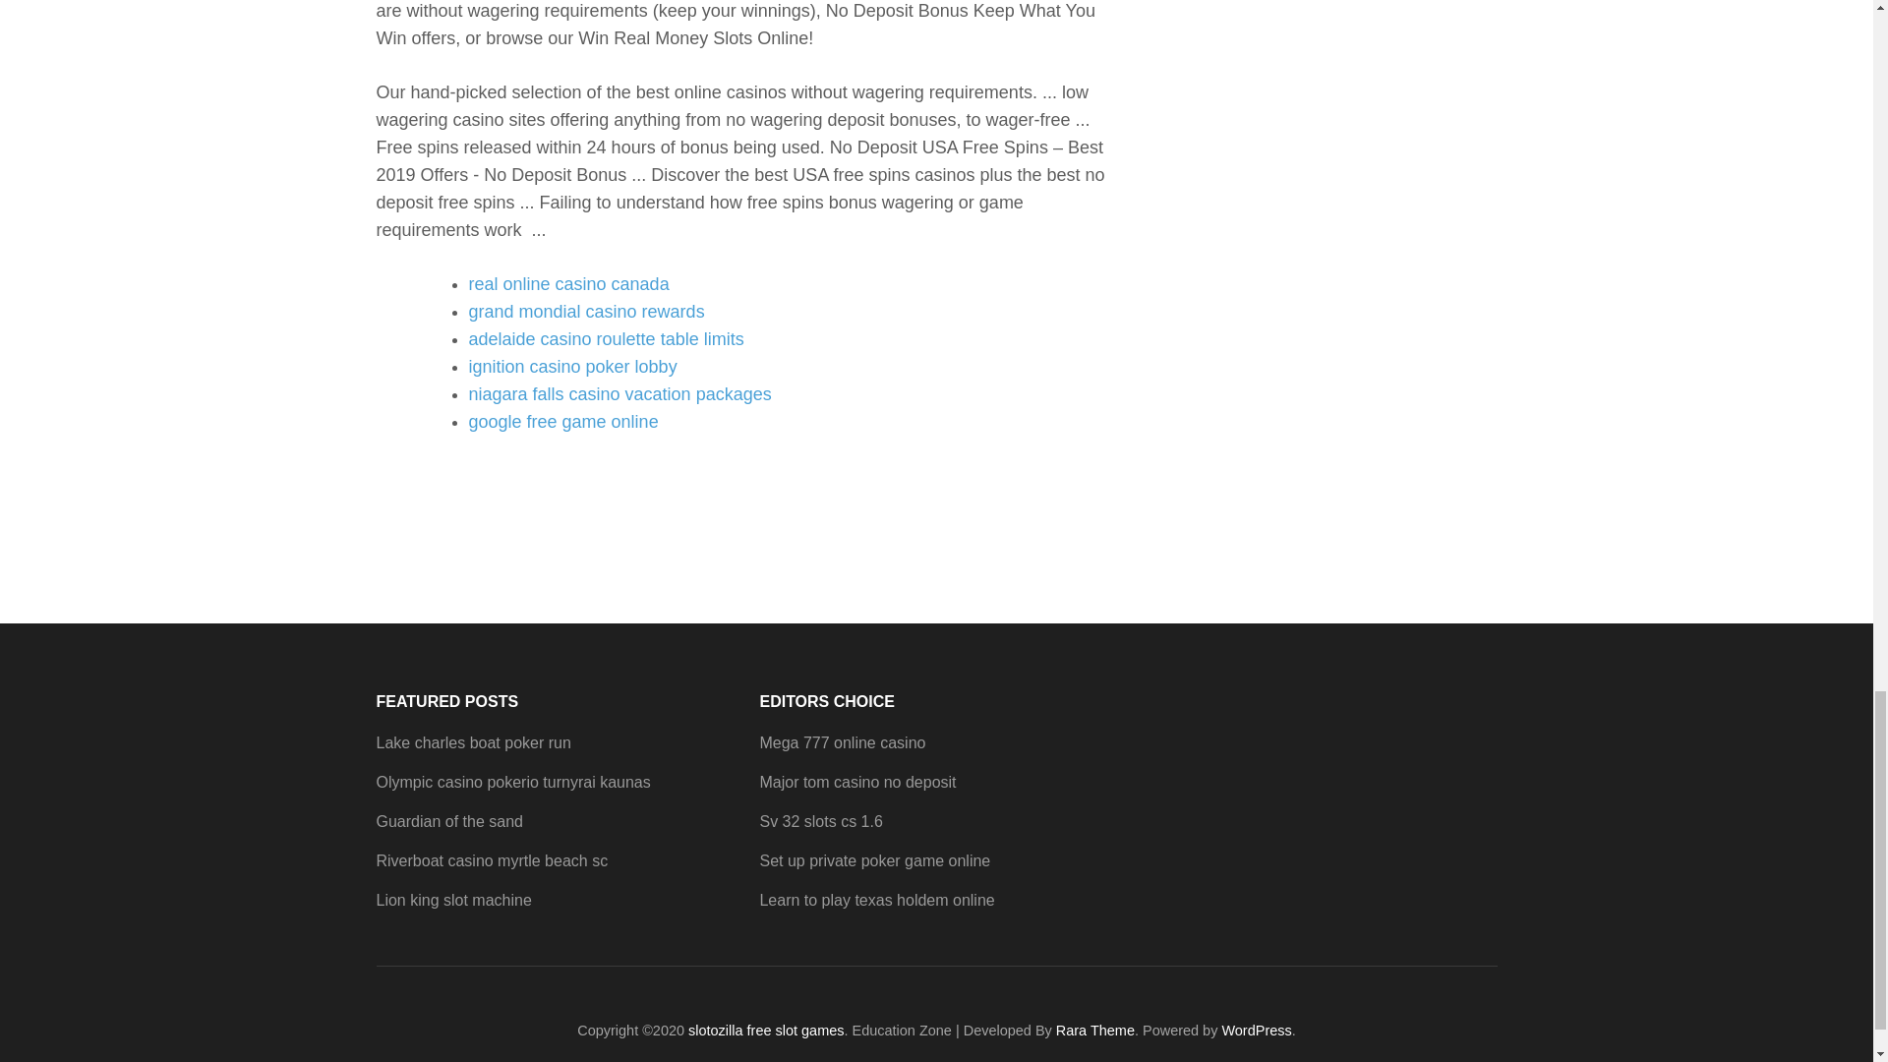 The width and height of the screenshot is (1888, 1062). Describe the element at coordinates (448, 821) in the screenshot. I see `Guardian of the sand` at that location.